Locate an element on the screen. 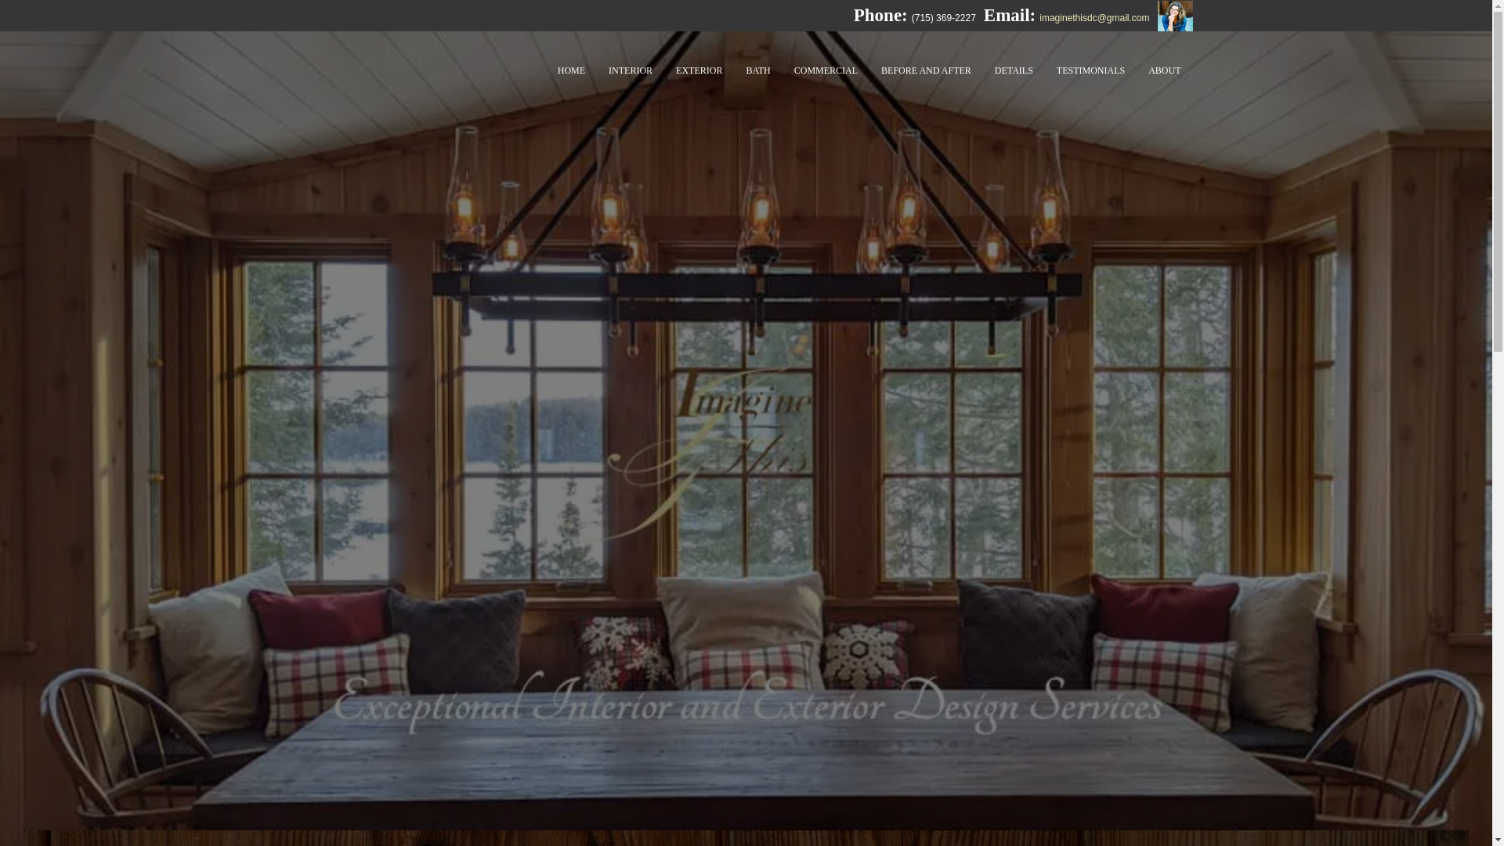 The image size is (1504, 846). About is located at coordinates (1164, 70).